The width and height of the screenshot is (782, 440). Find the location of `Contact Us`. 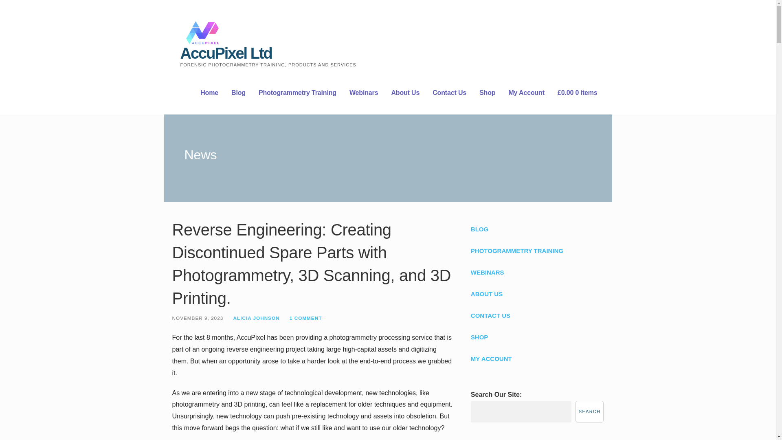

Contact Us is located at coordinates (449, 93).